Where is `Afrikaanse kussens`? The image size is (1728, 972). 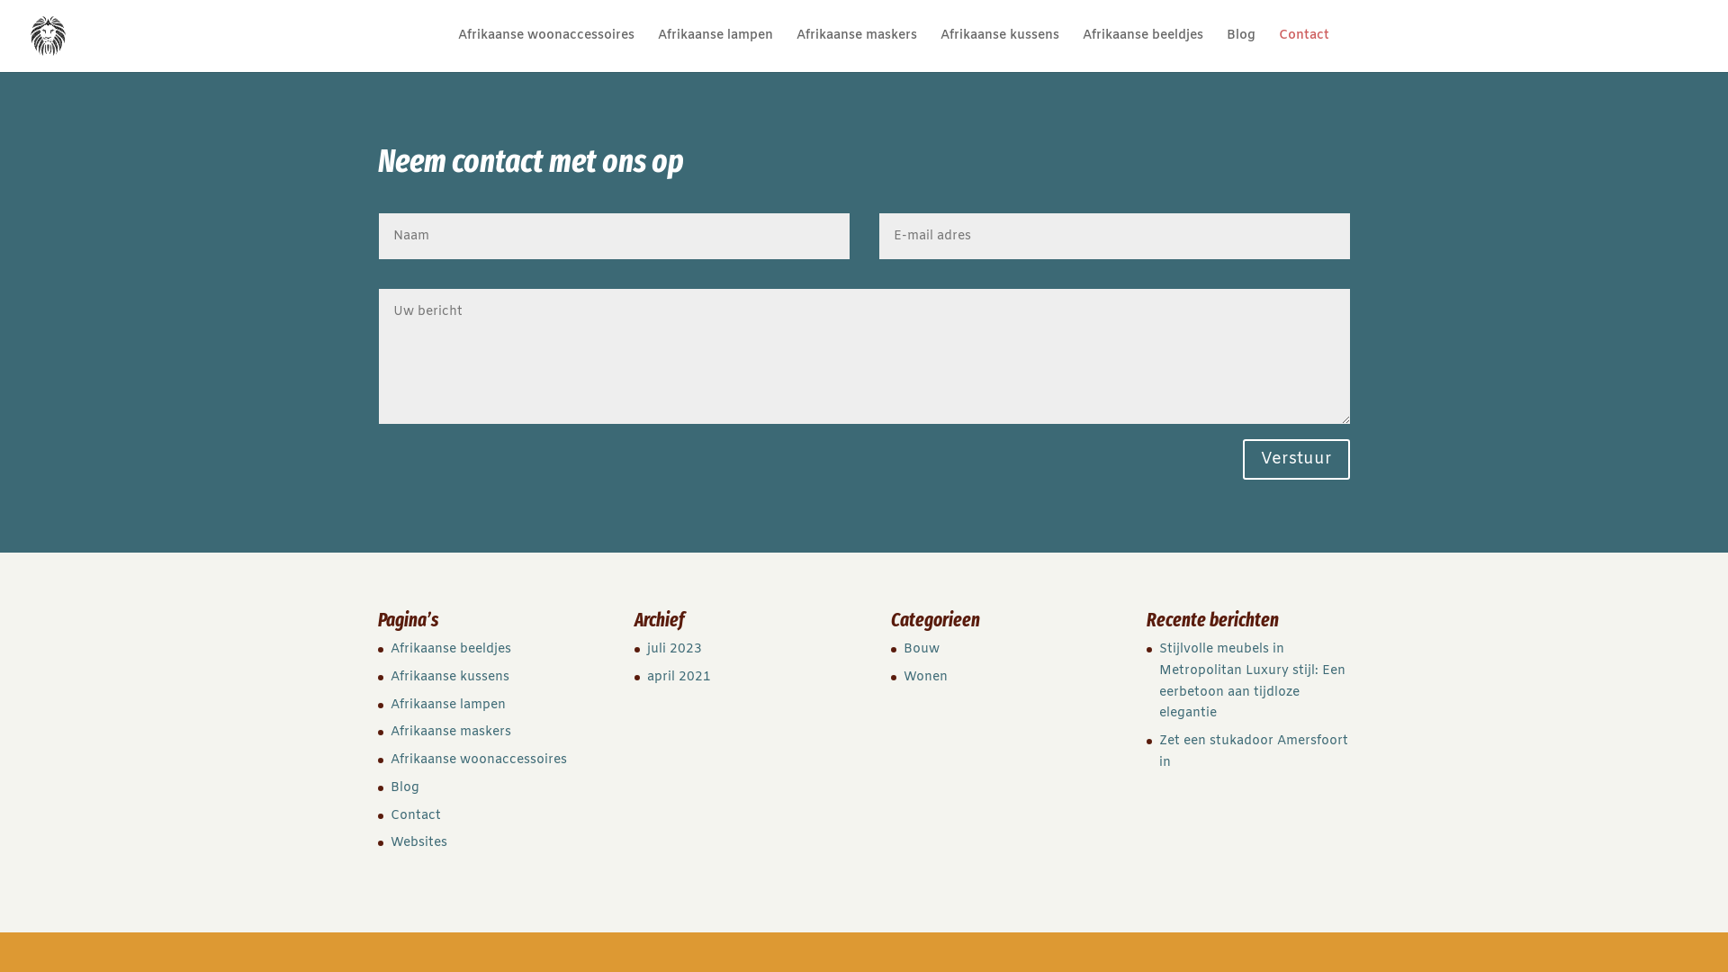
Afrikaanse kussens is located at coordinates (450, 677).